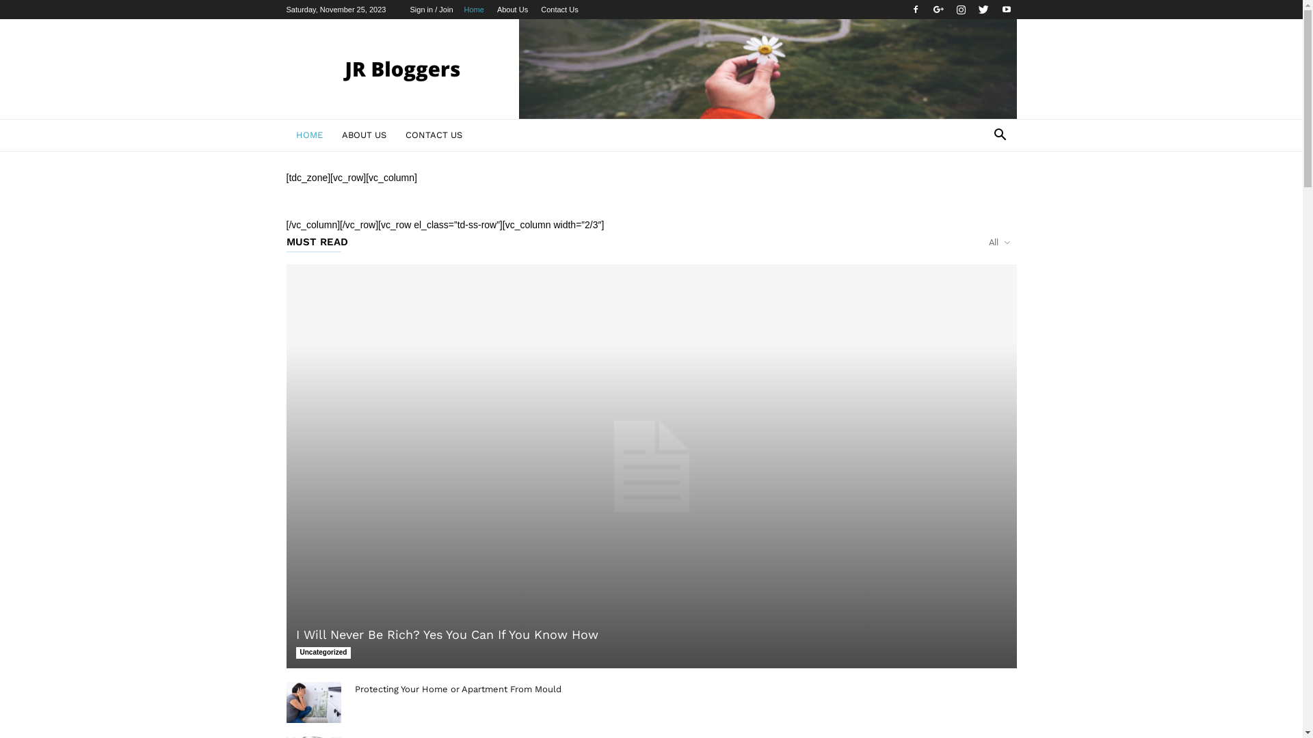  I want to click on Protecting Your Home or Apartment From Mould, so click(457, 689).